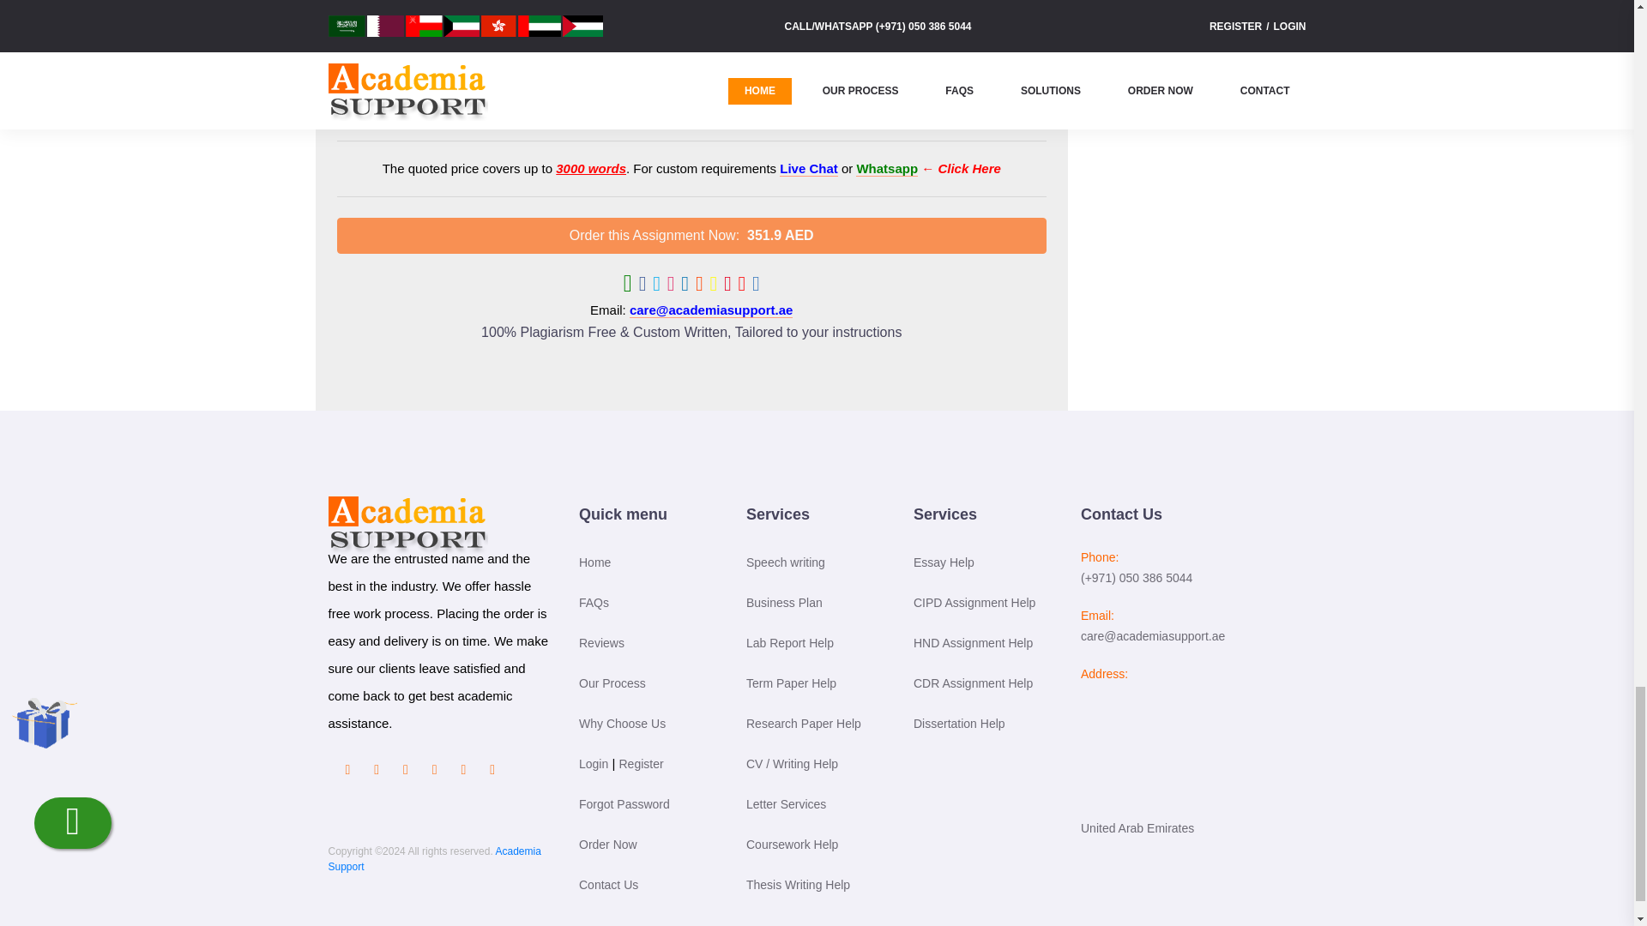 The width and height of the screenshot is (1647, 926). Describe the element at coordinates (887, 168) in the screenshot. I see `Whatsapp` at that location.